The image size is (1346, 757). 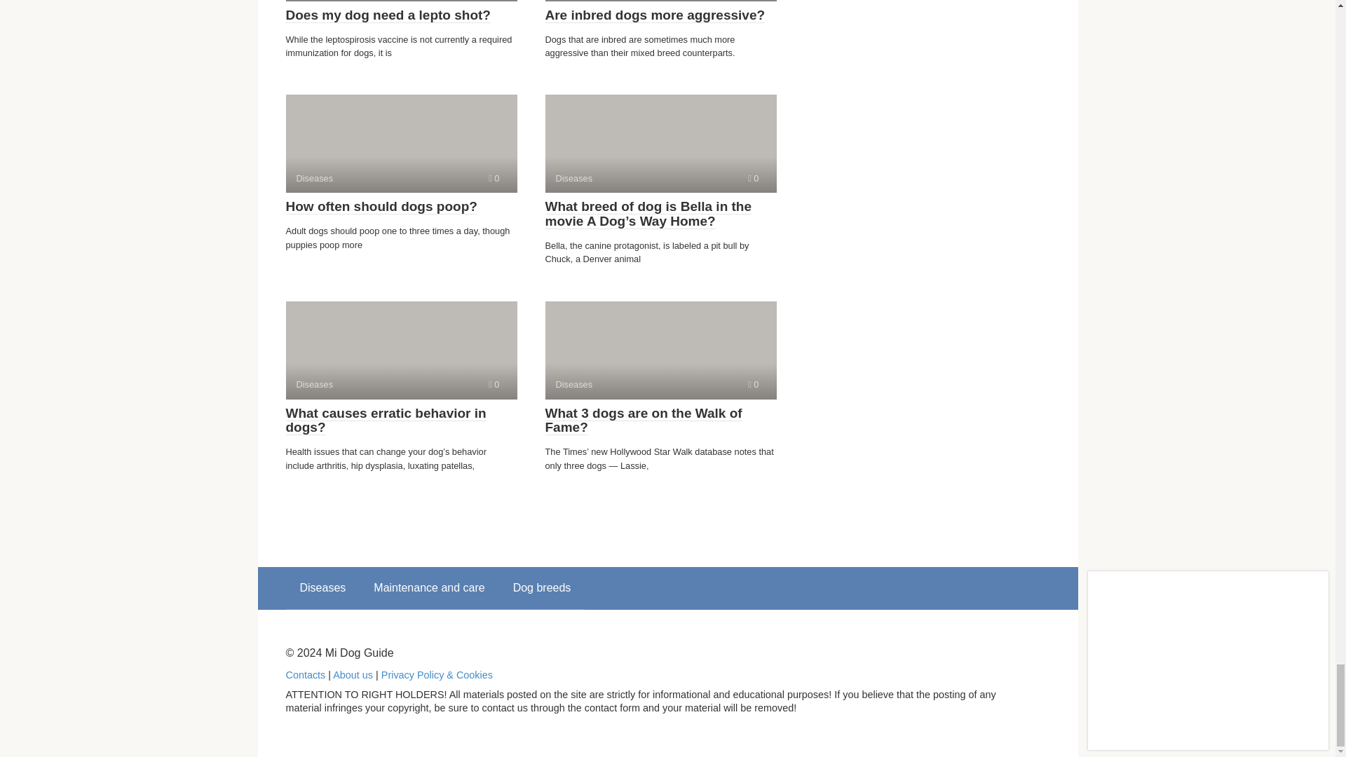 I want to click on Comments, so click(x=381, y=206).